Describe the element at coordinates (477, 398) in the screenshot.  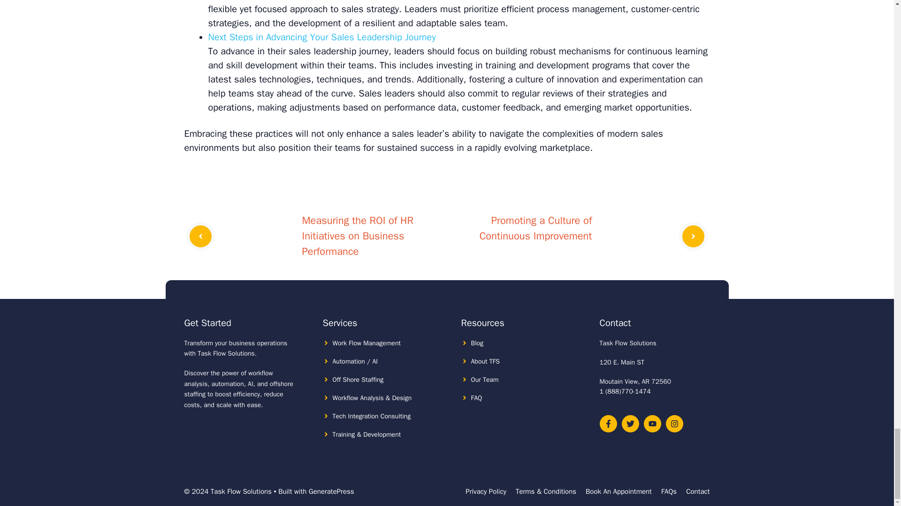
I see `FAQ` at that location.